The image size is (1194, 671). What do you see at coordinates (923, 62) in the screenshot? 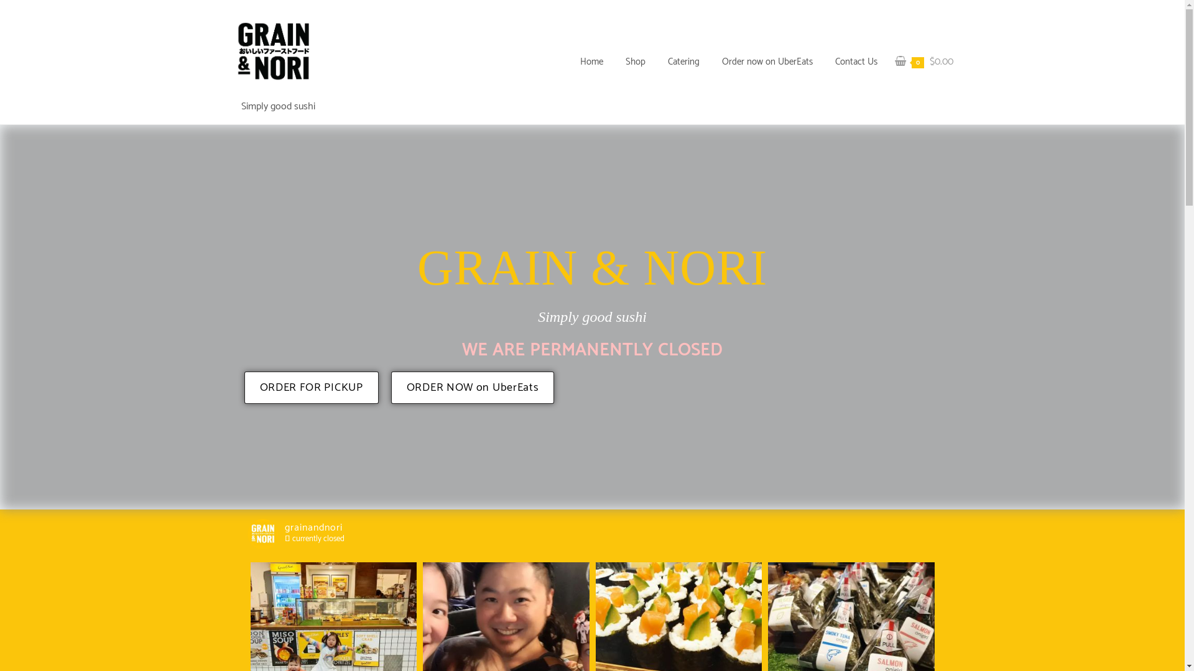
I see `0 $0.00` at bounding box center [923, 62].